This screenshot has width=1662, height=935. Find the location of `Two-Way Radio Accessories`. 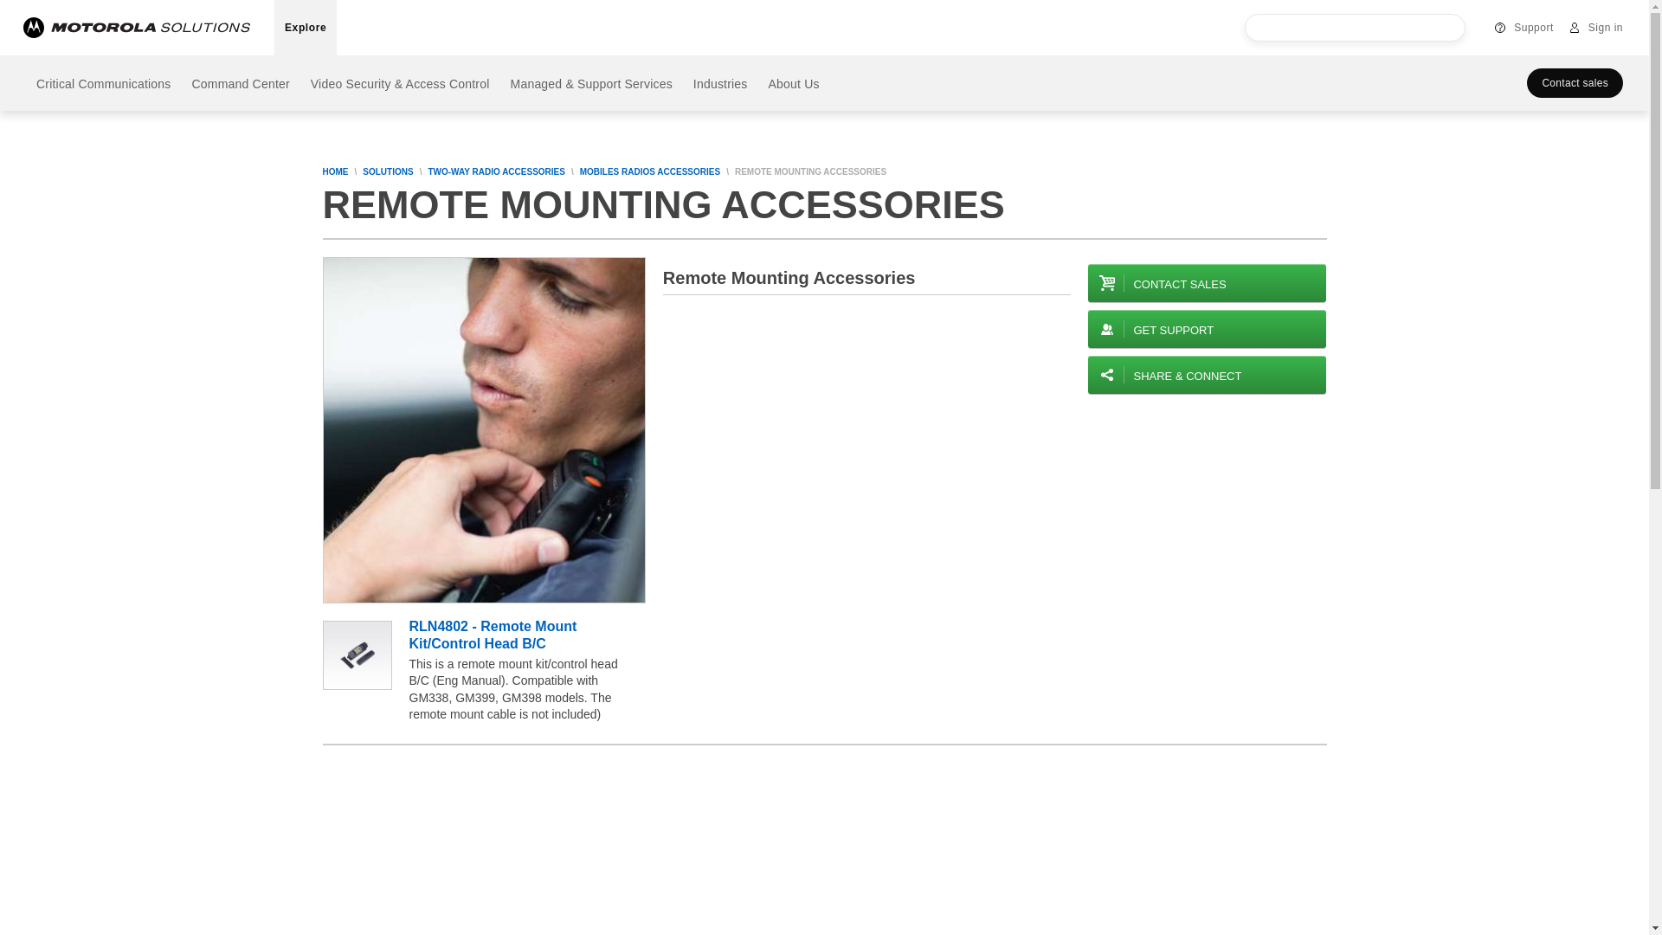

Two-Way Radio Accessories is located at coordinates (499, 172).